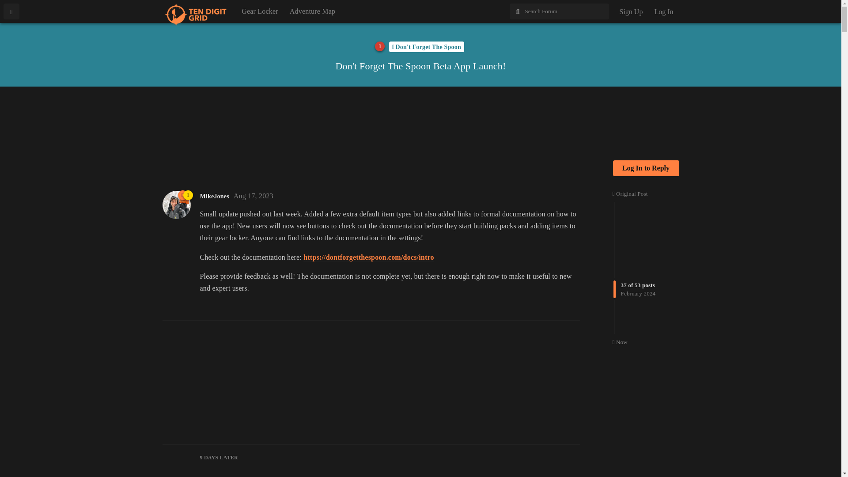 Image resolution: width=848 pixels, height=477 pixels. Describe the element at coordinates (620, 341) in the screenshot. I see `Now` at that location.